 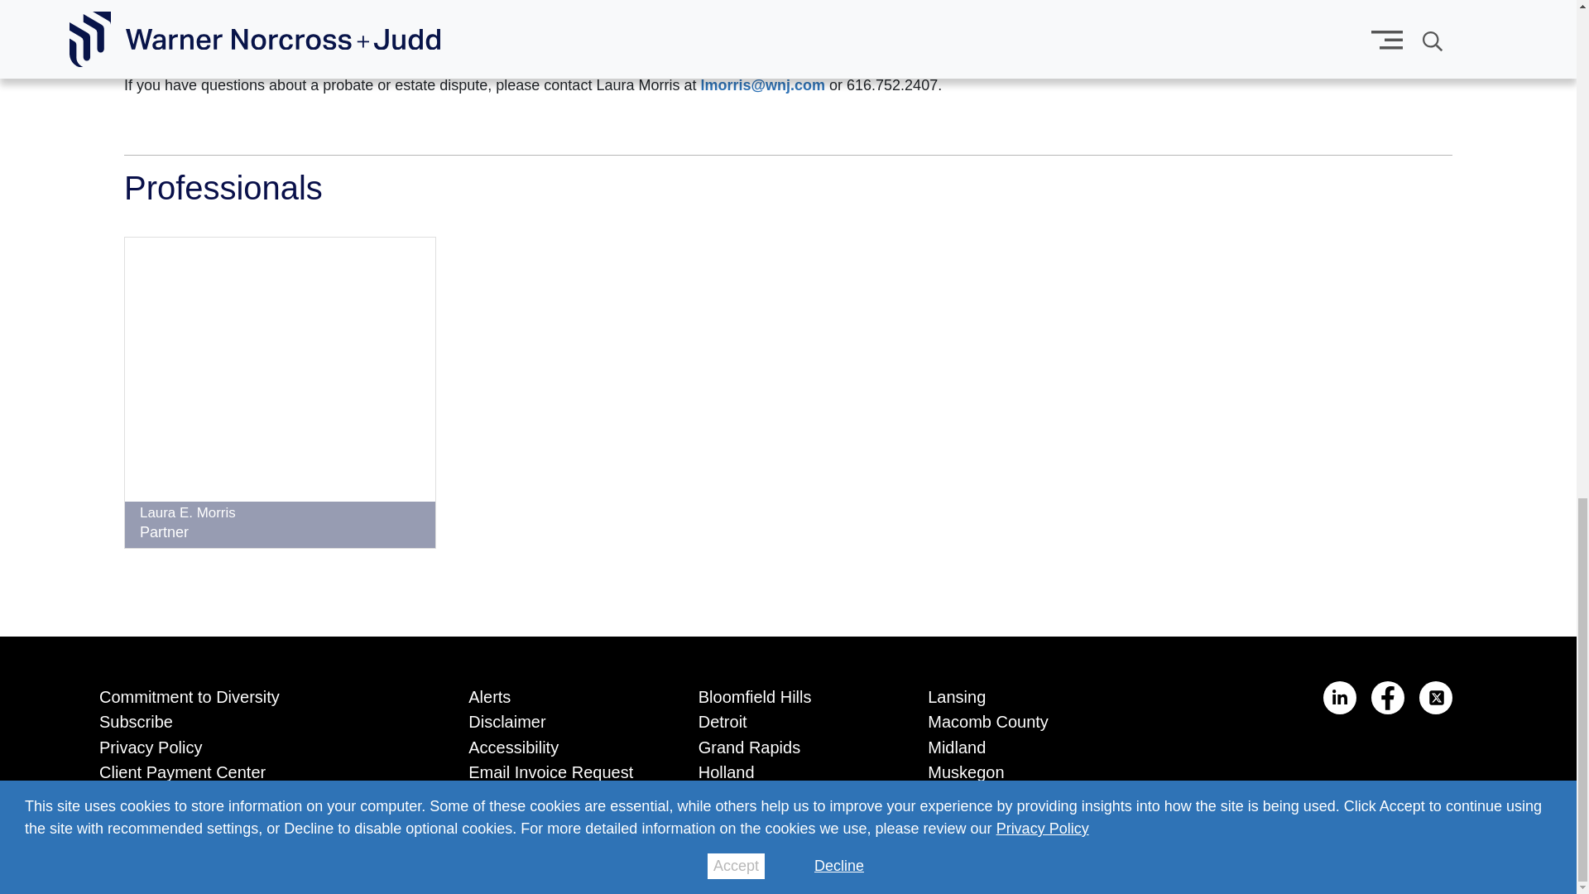 I want to click on Facebook, so click(x=1387, y=697).